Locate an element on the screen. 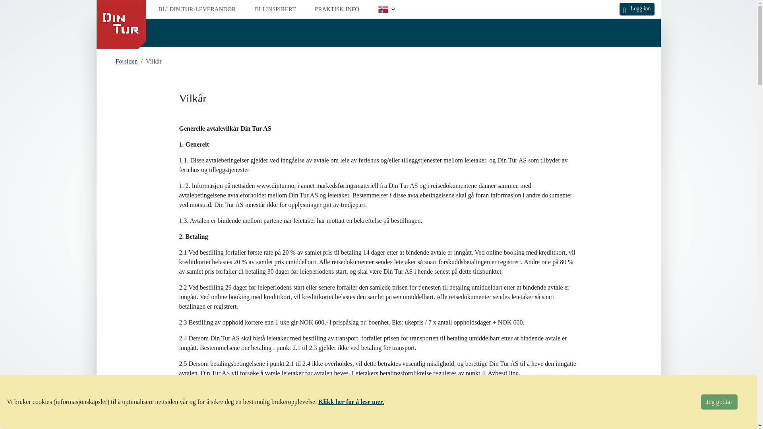 This screenshot has height=429, width=763. Forsiden is located at coordinates (126, 61).